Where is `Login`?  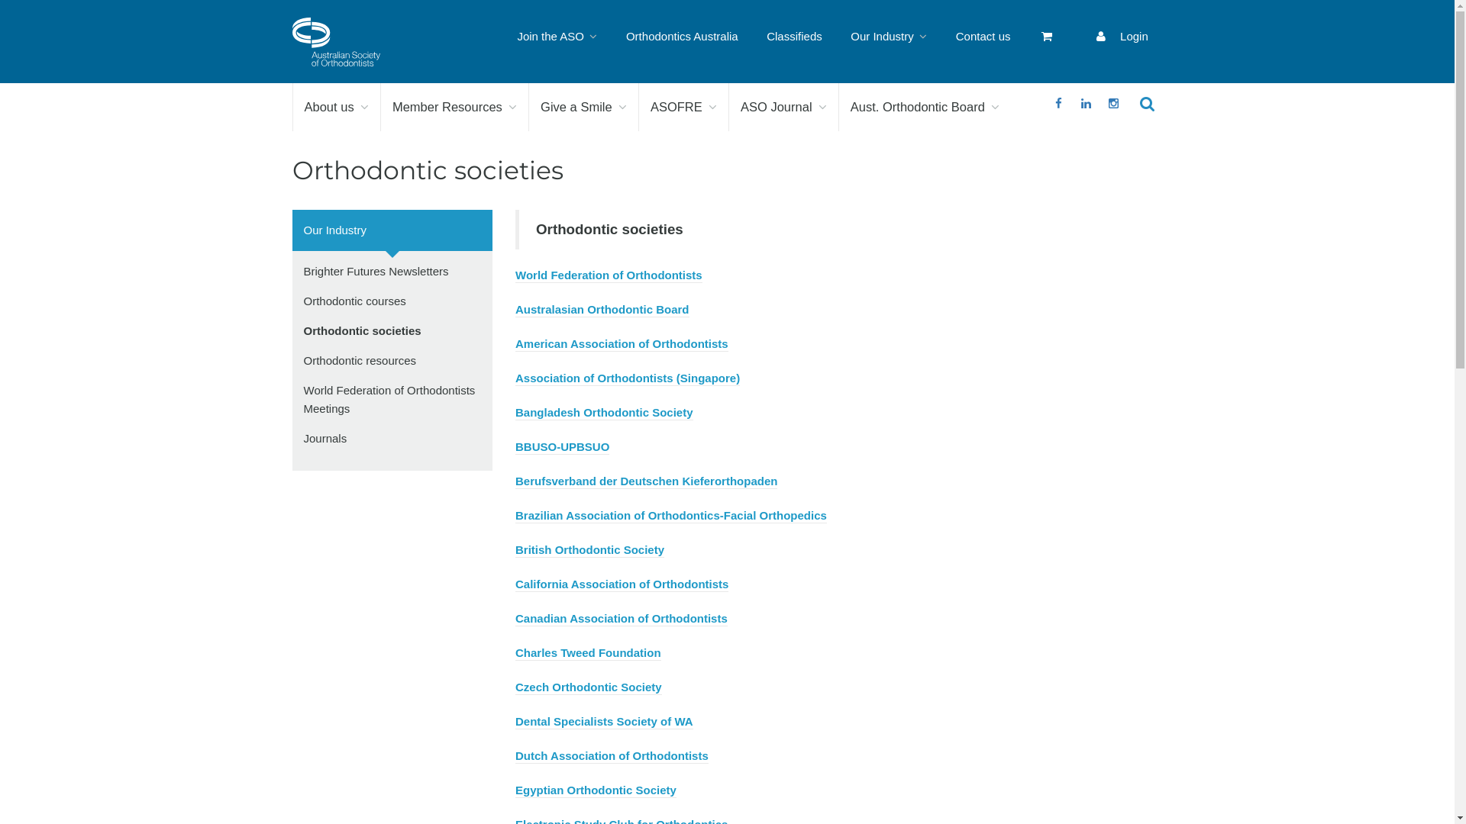 Login is located at coordinates (1121, 36).